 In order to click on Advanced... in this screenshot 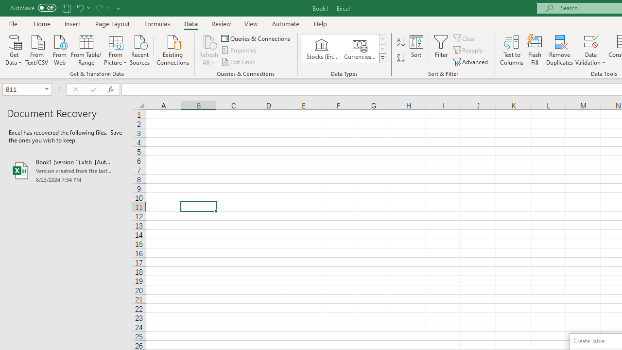, I will do `click(471, 61)`.